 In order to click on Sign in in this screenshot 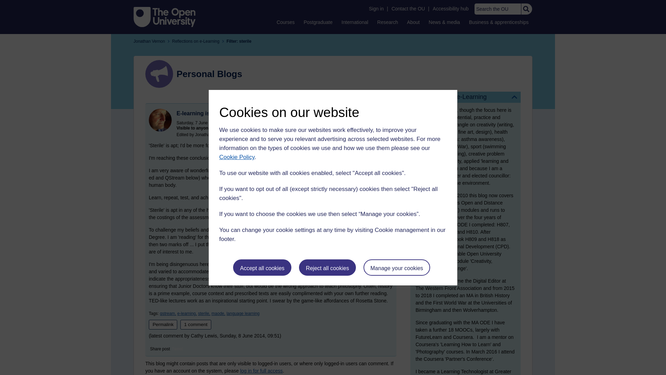, I will do `click(376, 9)`.